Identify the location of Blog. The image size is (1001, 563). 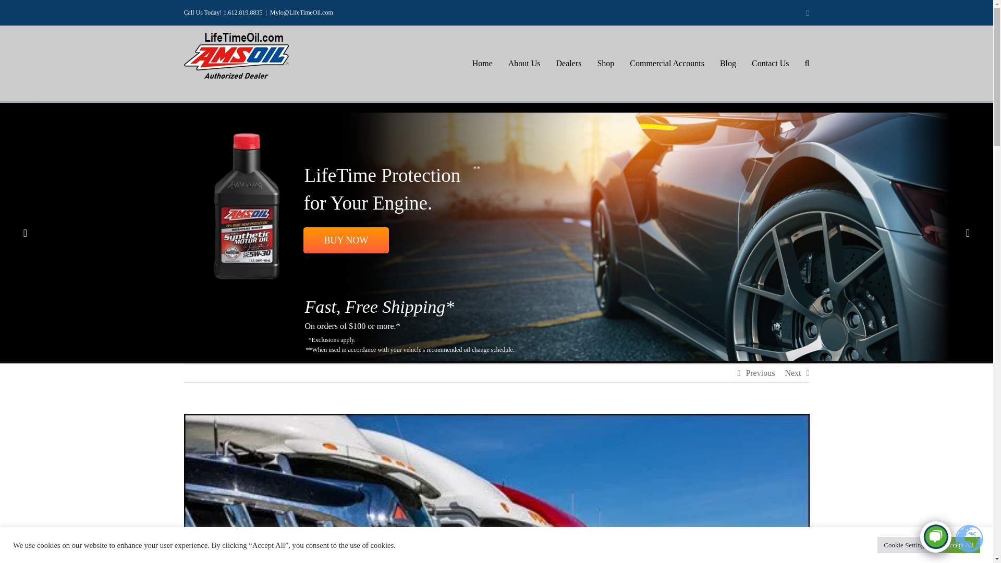
(728, 64).